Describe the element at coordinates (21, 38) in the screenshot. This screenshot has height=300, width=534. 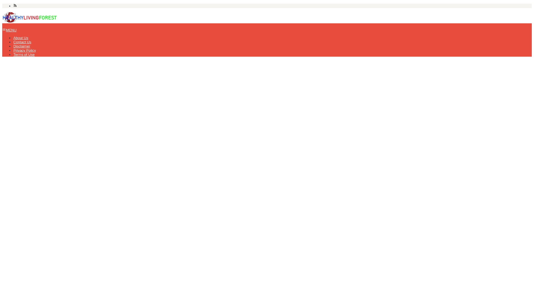
I see `About Us` at that location.